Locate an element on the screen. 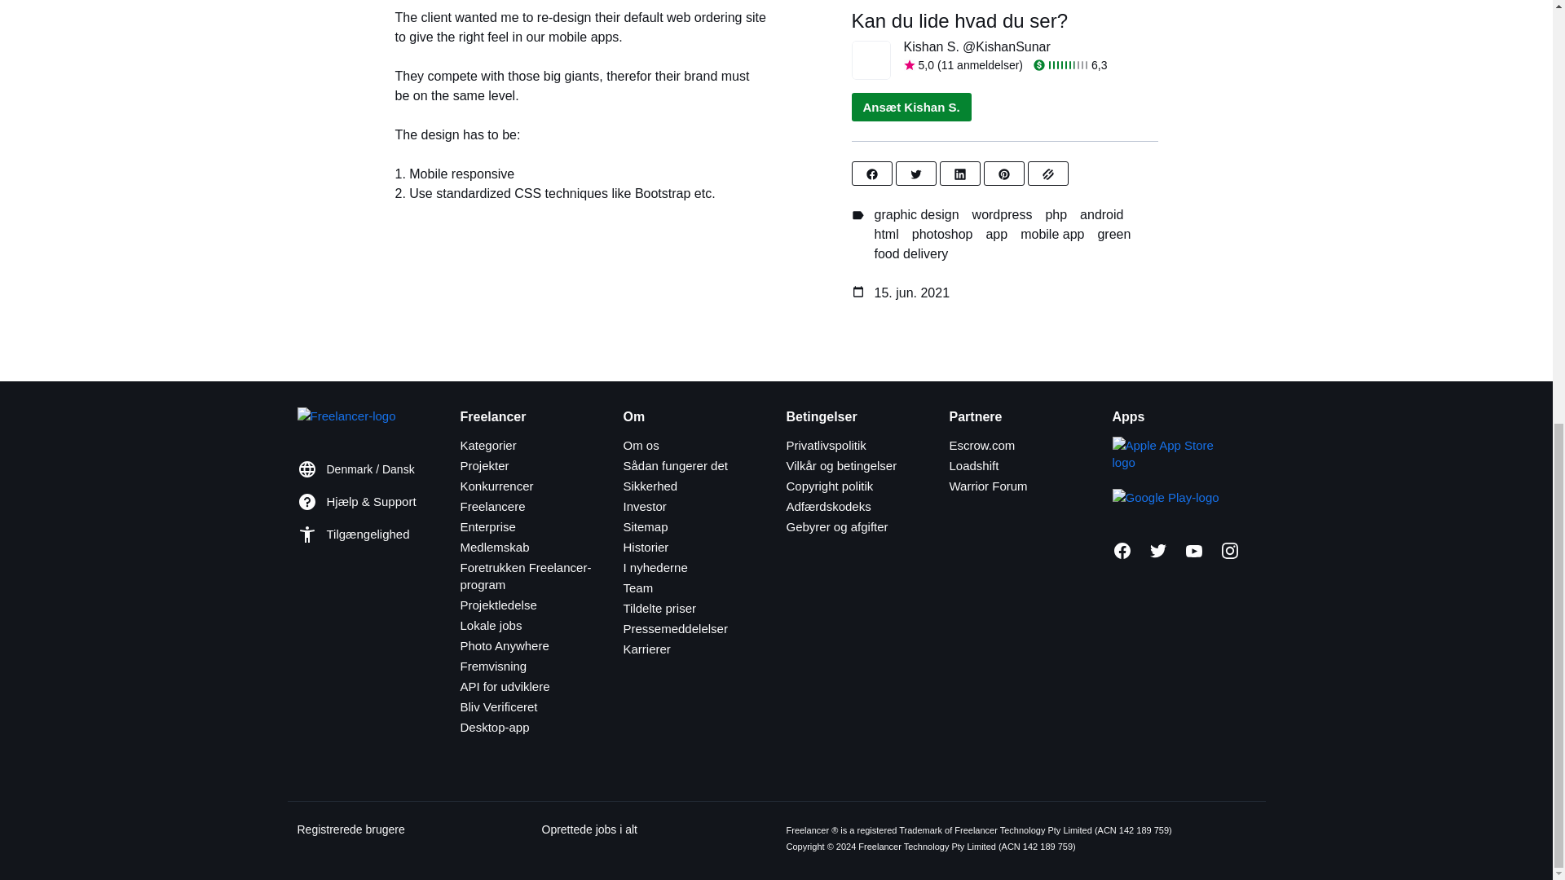 Image resolution: width=1565 pixels, height=880 pixels. Instagram is located at coordinates (1229, 551).